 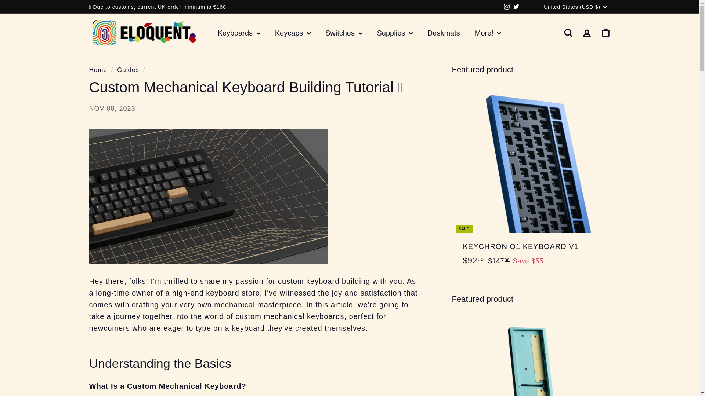 I want to click on ELOQUENT CLICKS on Twitter, so click(x=516, y=7).